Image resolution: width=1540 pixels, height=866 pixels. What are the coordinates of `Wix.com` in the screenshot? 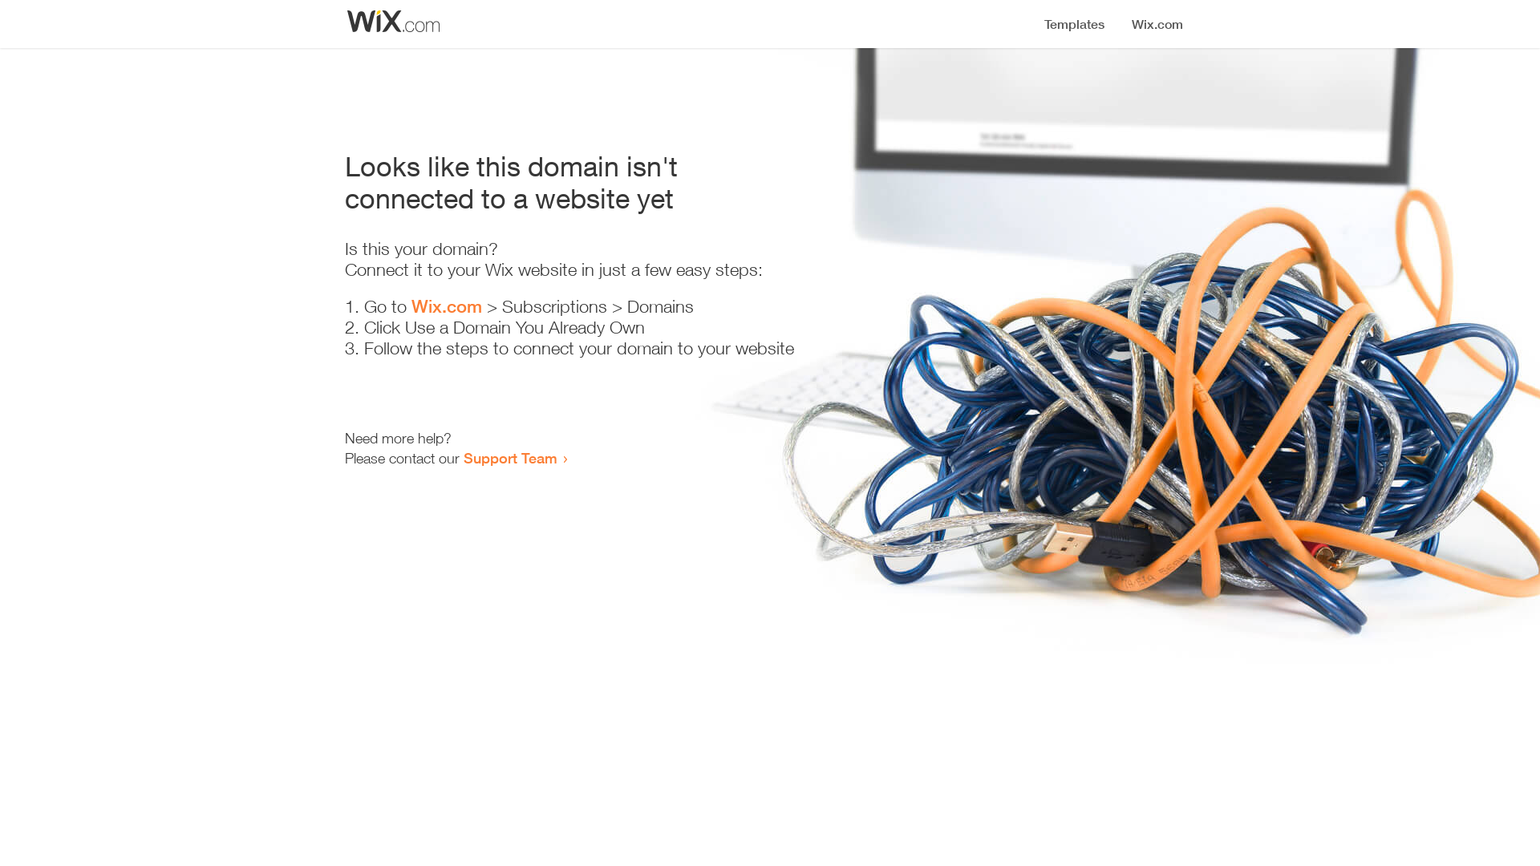 It's located at (447, 306).